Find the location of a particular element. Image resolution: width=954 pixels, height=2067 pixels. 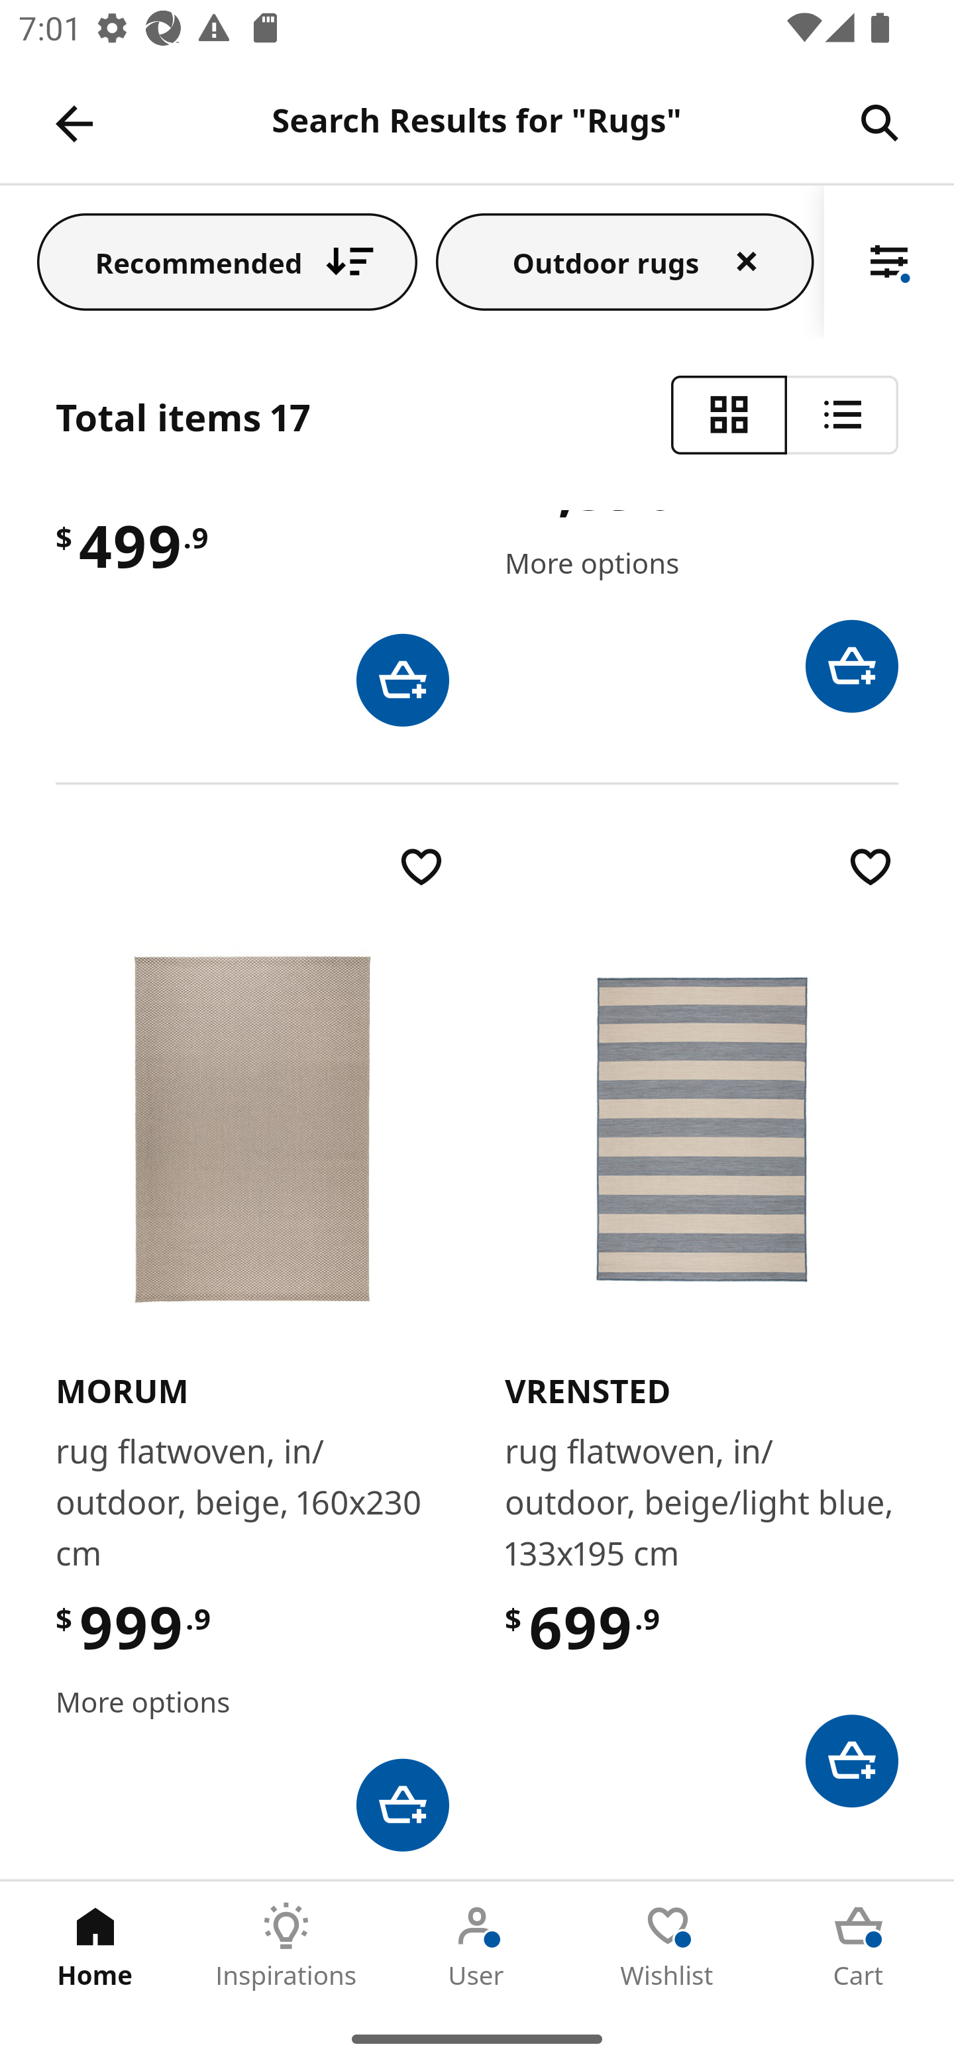

User
Tab 3 of 5 is located at coordinates (477, 1946).